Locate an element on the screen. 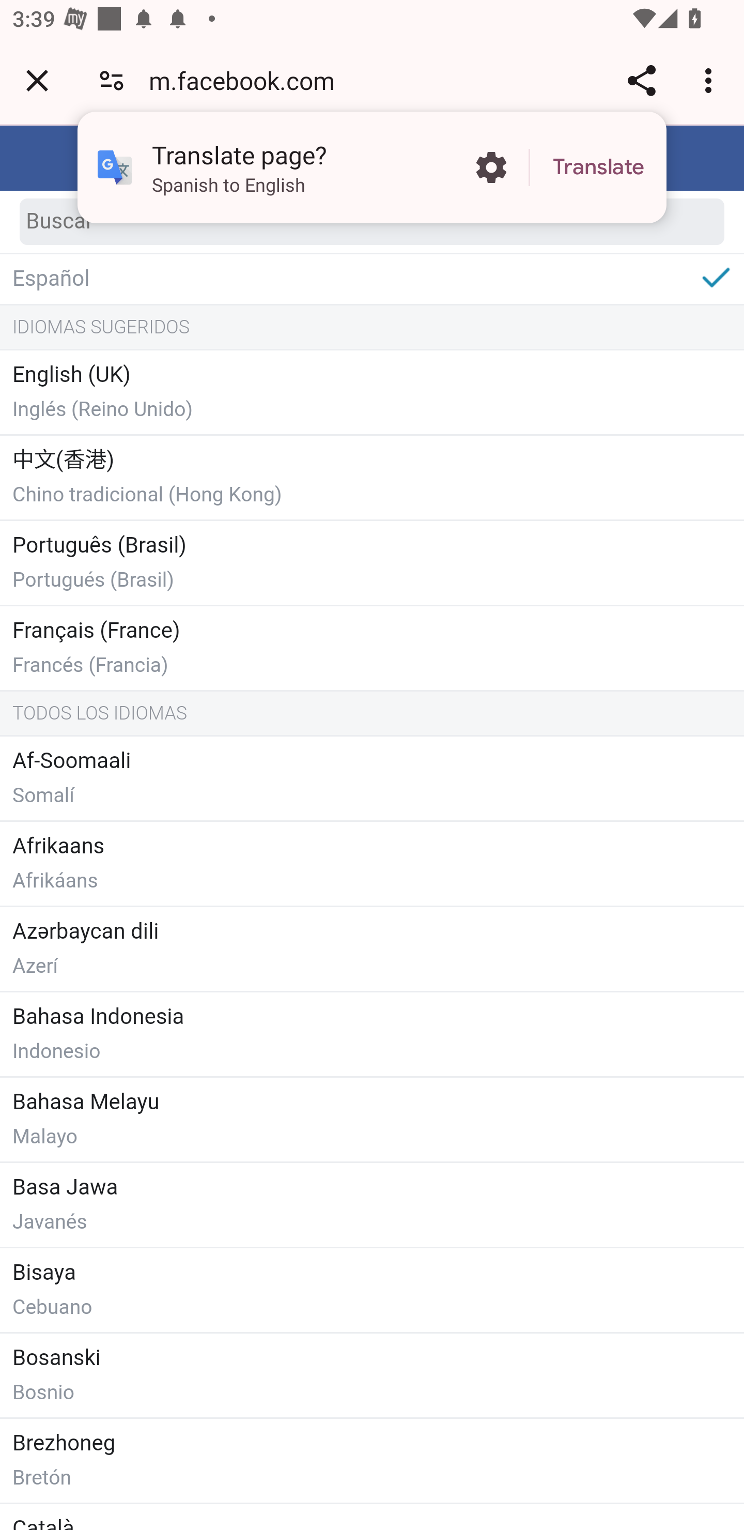 This screenshot has height=1530, width=744. More options in the Translate page? is located at coordinates (491, 167).